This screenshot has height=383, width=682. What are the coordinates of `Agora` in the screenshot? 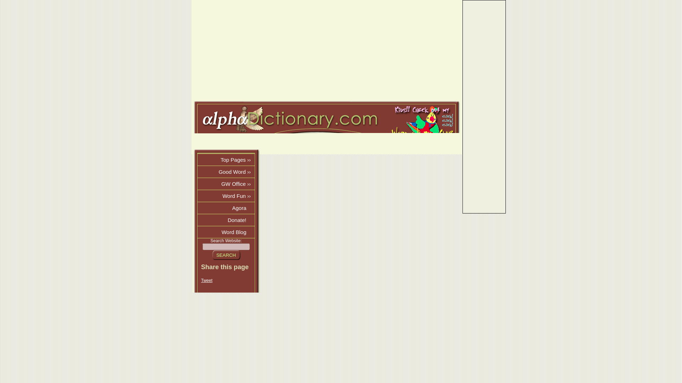 It's located at (226, 208).